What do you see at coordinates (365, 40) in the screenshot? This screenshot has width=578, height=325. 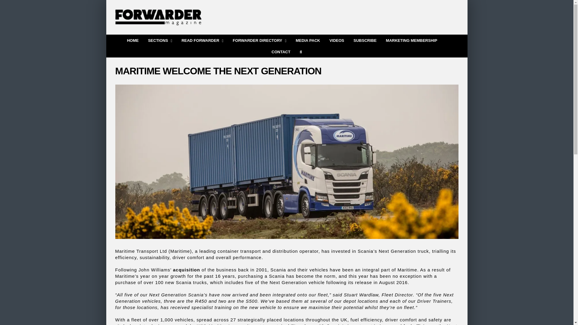 I see `SUBSCRIBE` at bounding box center [365, 40].